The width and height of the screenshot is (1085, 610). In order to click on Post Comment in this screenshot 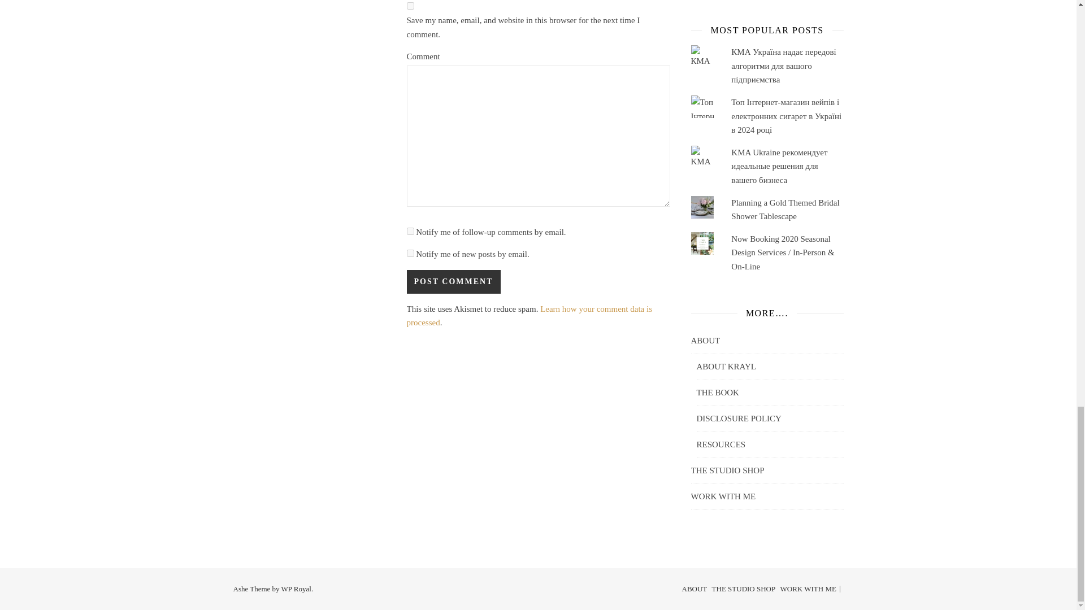, I will do `click(453, 281)`.